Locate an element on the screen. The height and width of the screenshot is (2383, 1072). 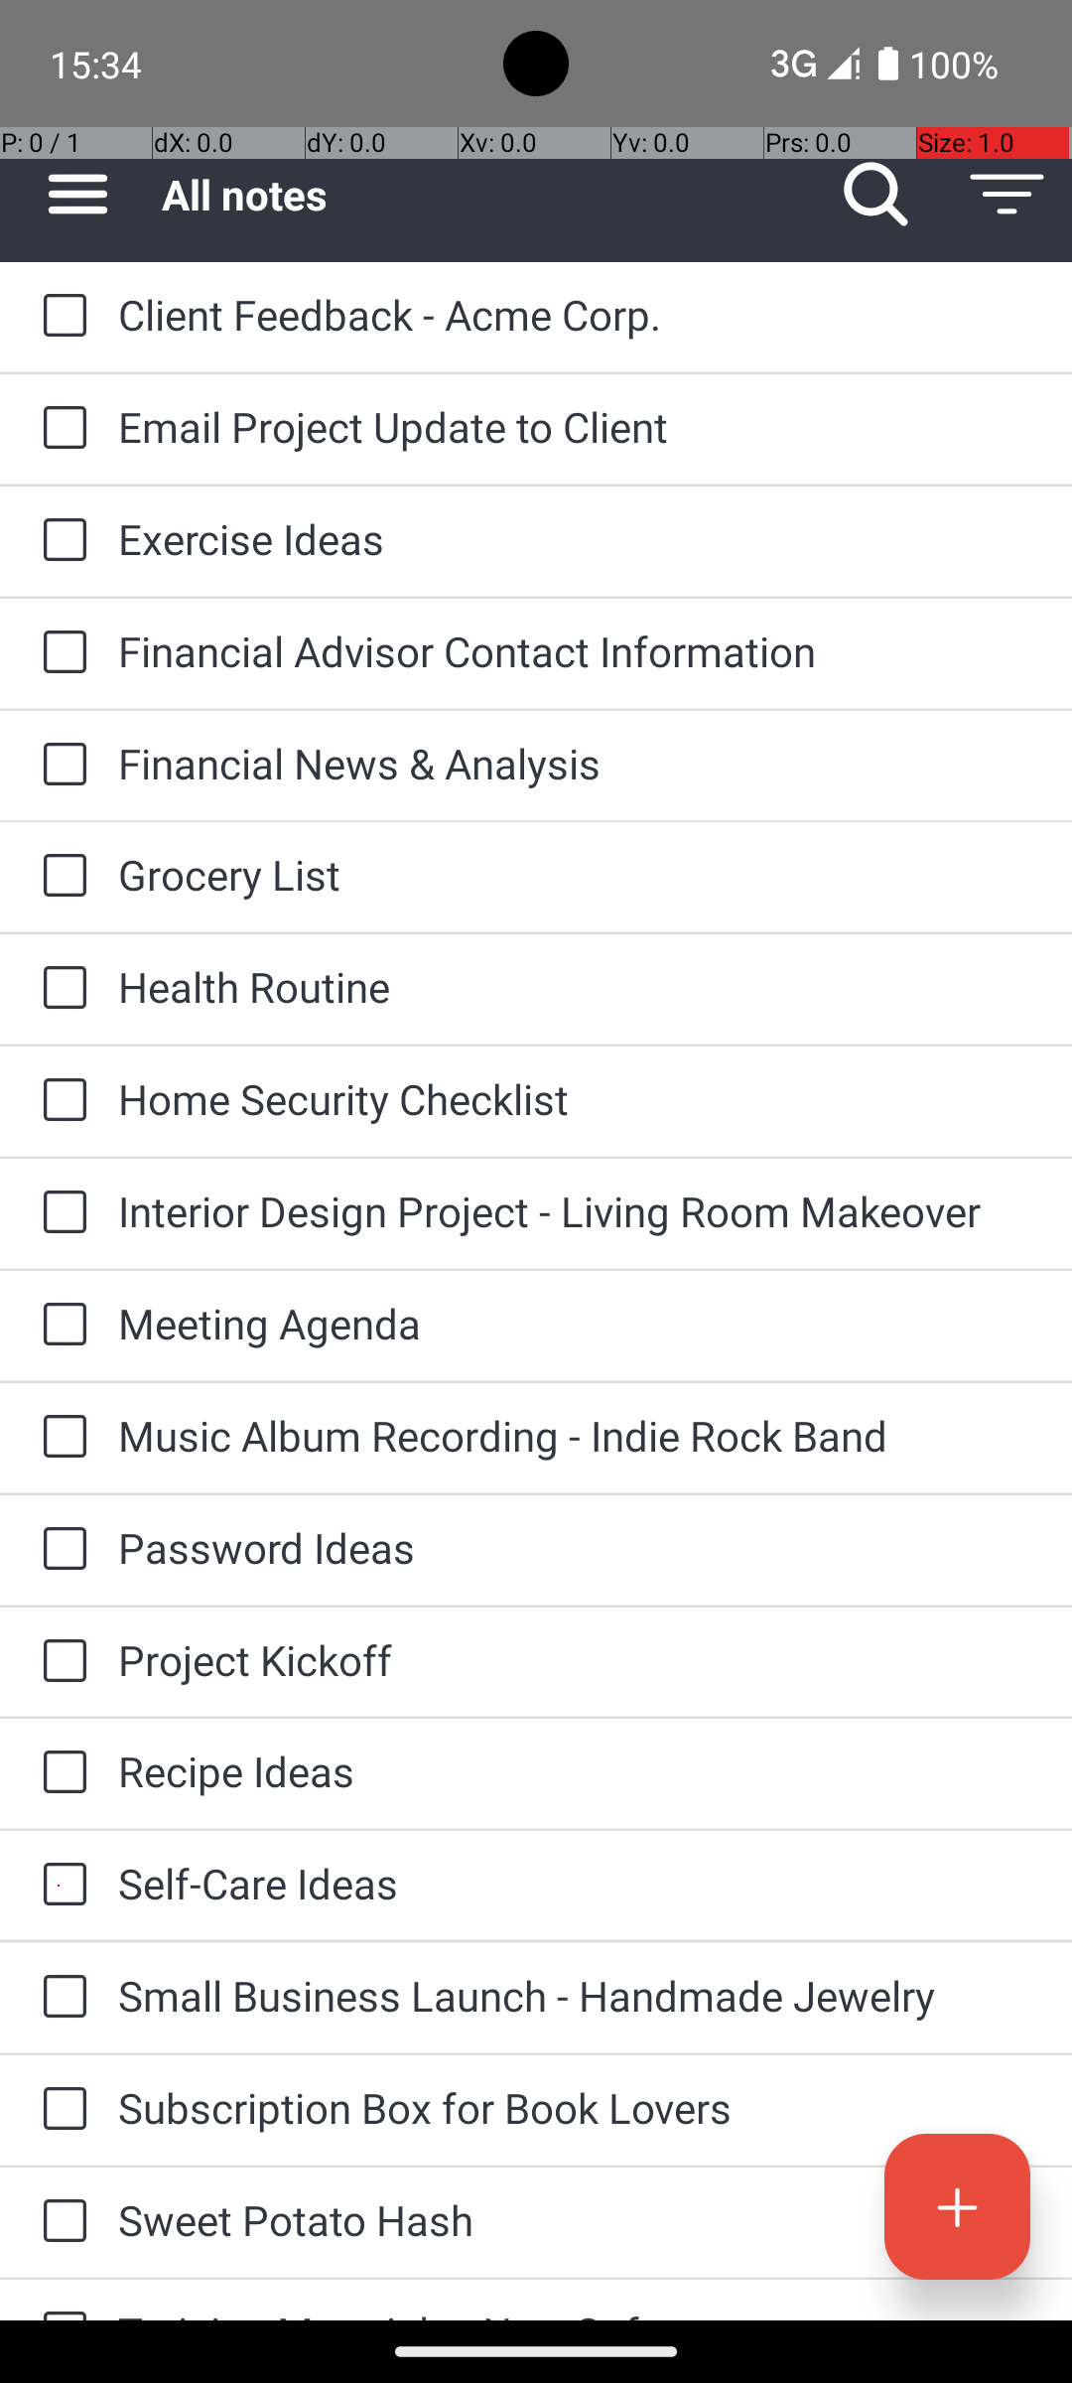
to-do: Grocery List is located at coordinates (60, 877).